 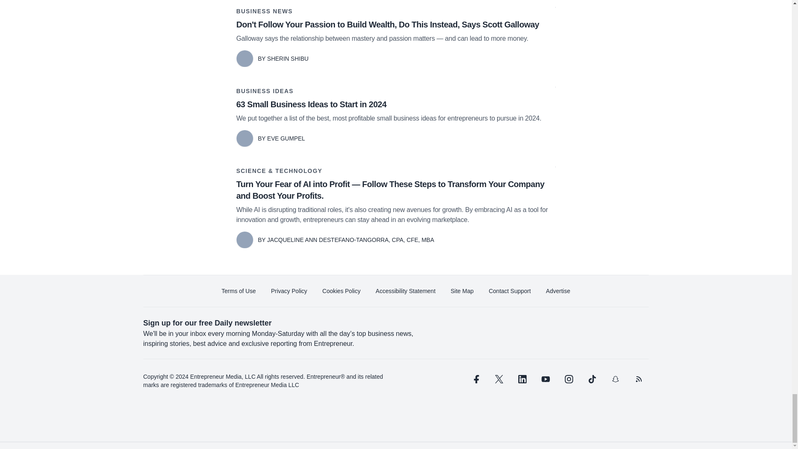 I want to click on facebook, so click(x=475, y=379).